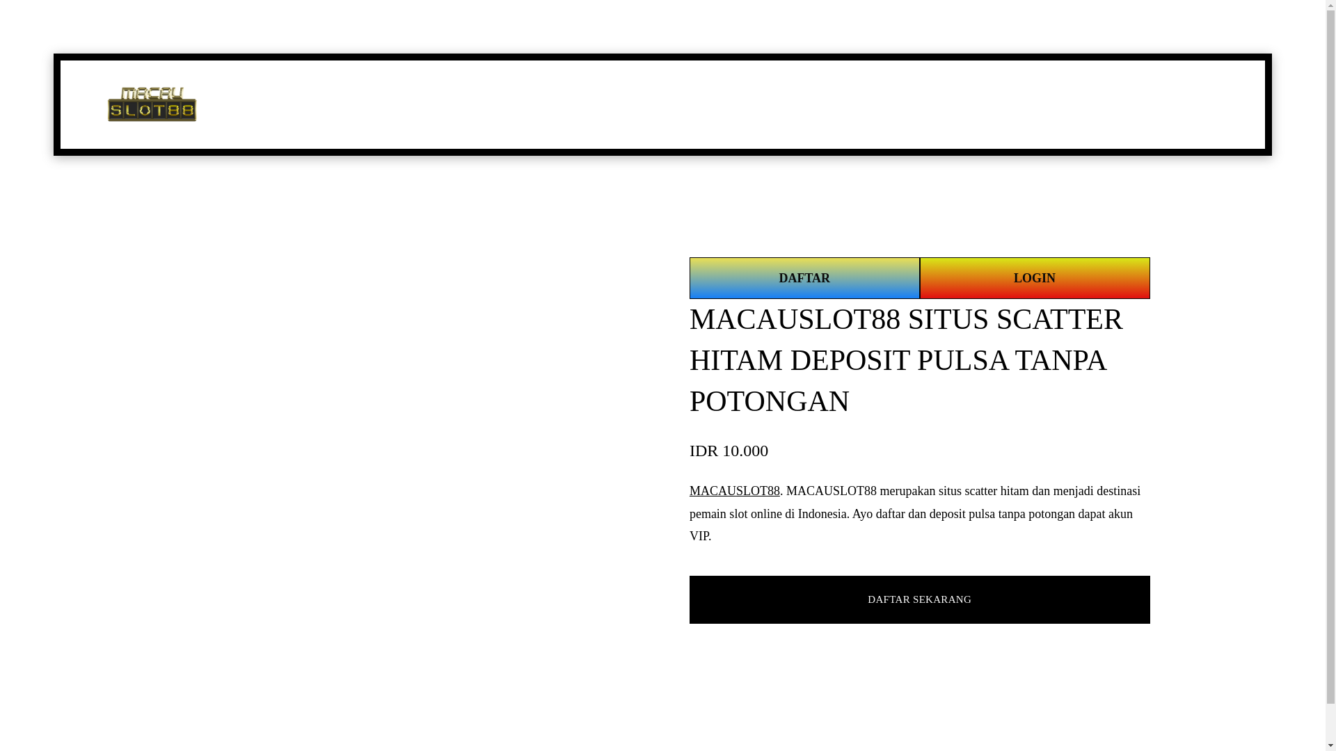  Describe the element at coordinates (735, 491) in the screenshot. I see `MACAUSLOT88` at that location.